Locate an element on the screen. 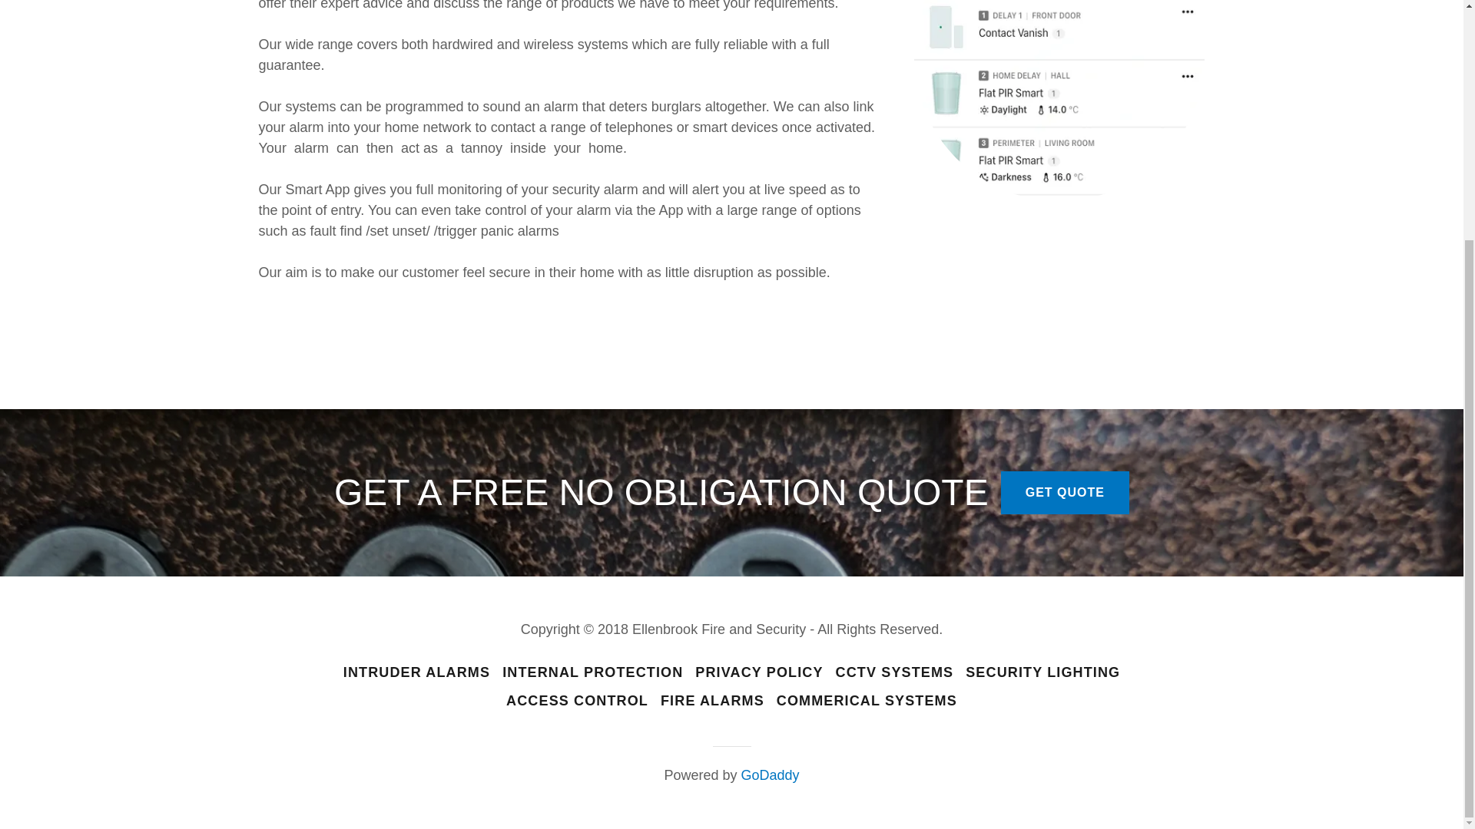 This screenshot has height=829, width=1475. FIRE ALARMS is located at coordinates (712, 702).